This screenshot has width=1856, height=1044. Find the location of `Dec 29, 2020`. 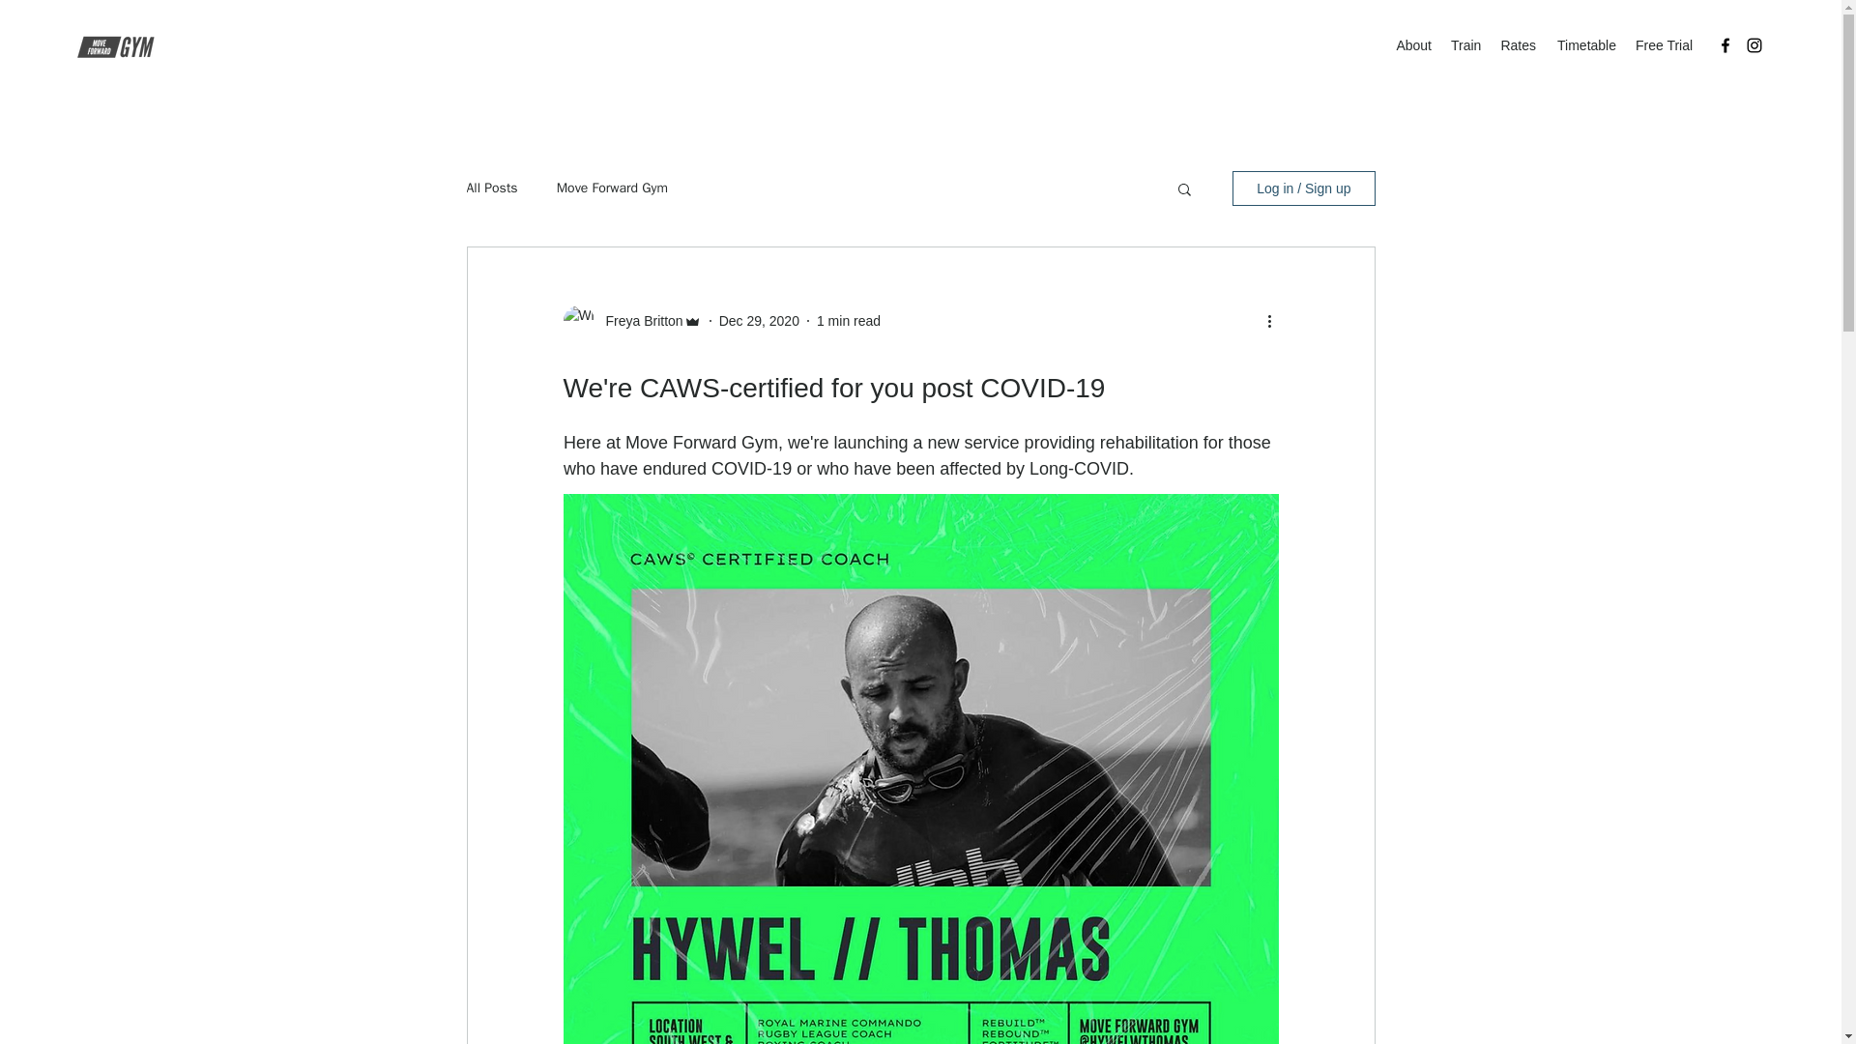

Dec 29, 2020 is located at coordinates (760, 321).